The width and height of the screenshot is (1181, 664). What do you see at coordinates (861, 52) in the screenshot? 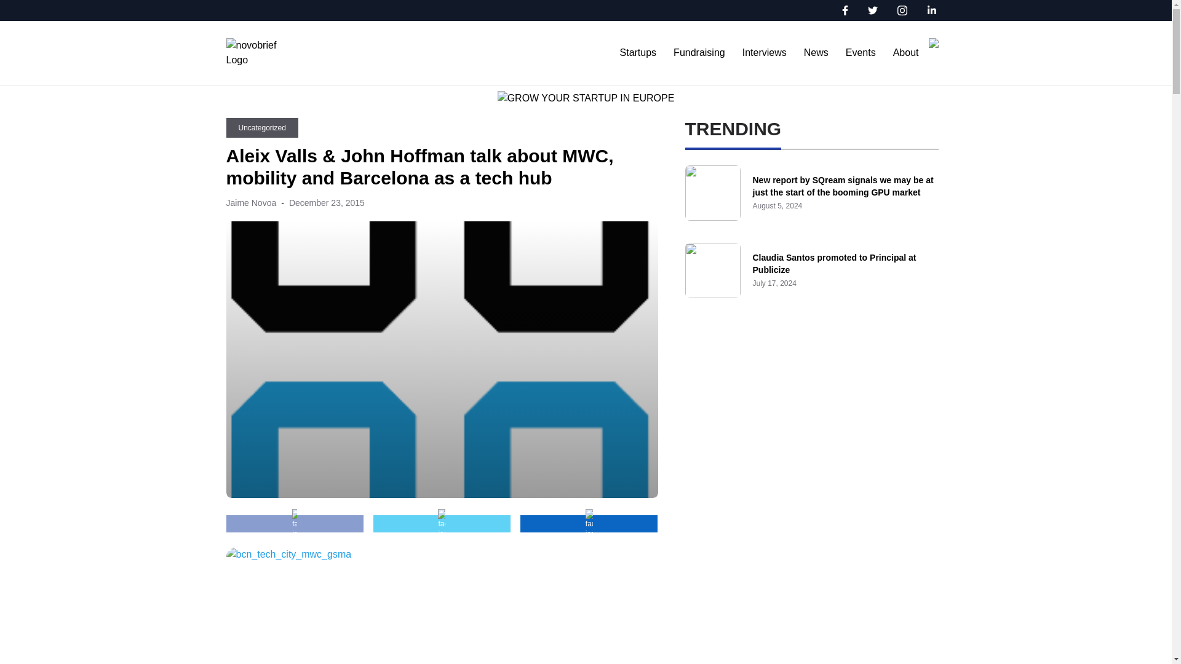
I see `Events` at bounding box center [861, 52].